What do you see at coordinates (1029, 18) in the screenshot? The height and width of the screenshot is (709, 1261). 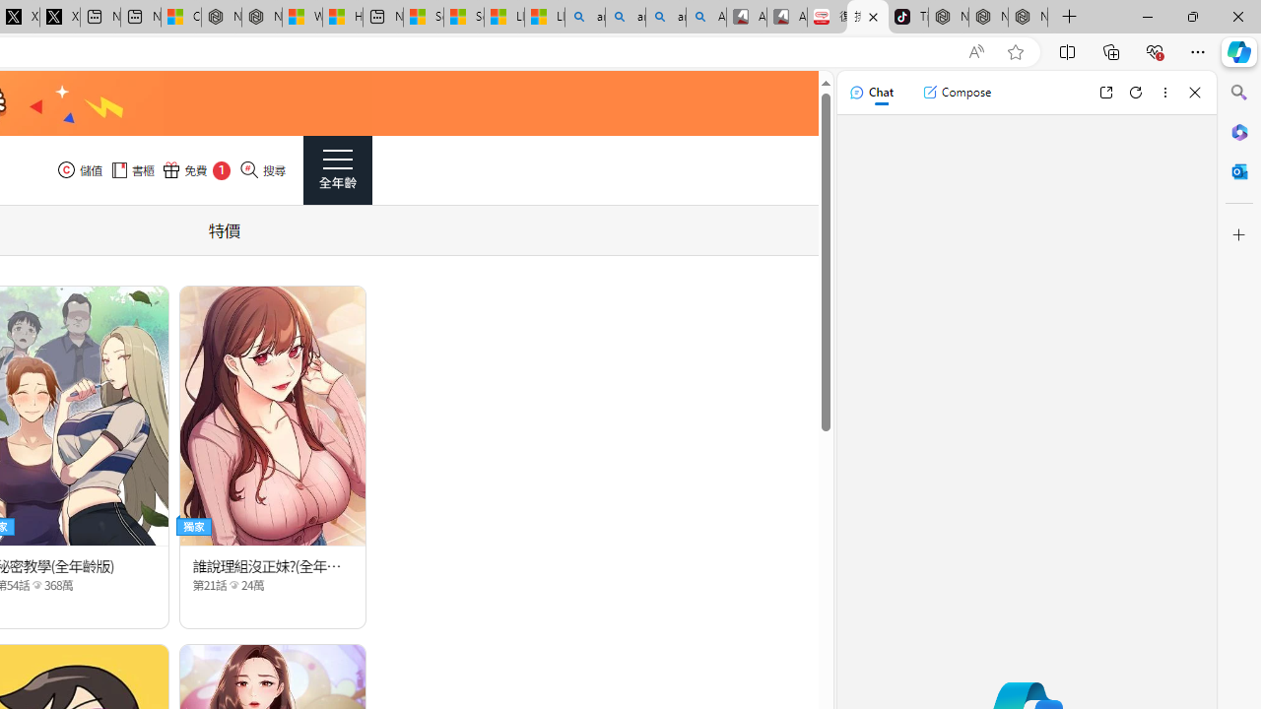 I see `Nordace - Siena Pro 15 Essential Set` at bounding box center [1029, 18].